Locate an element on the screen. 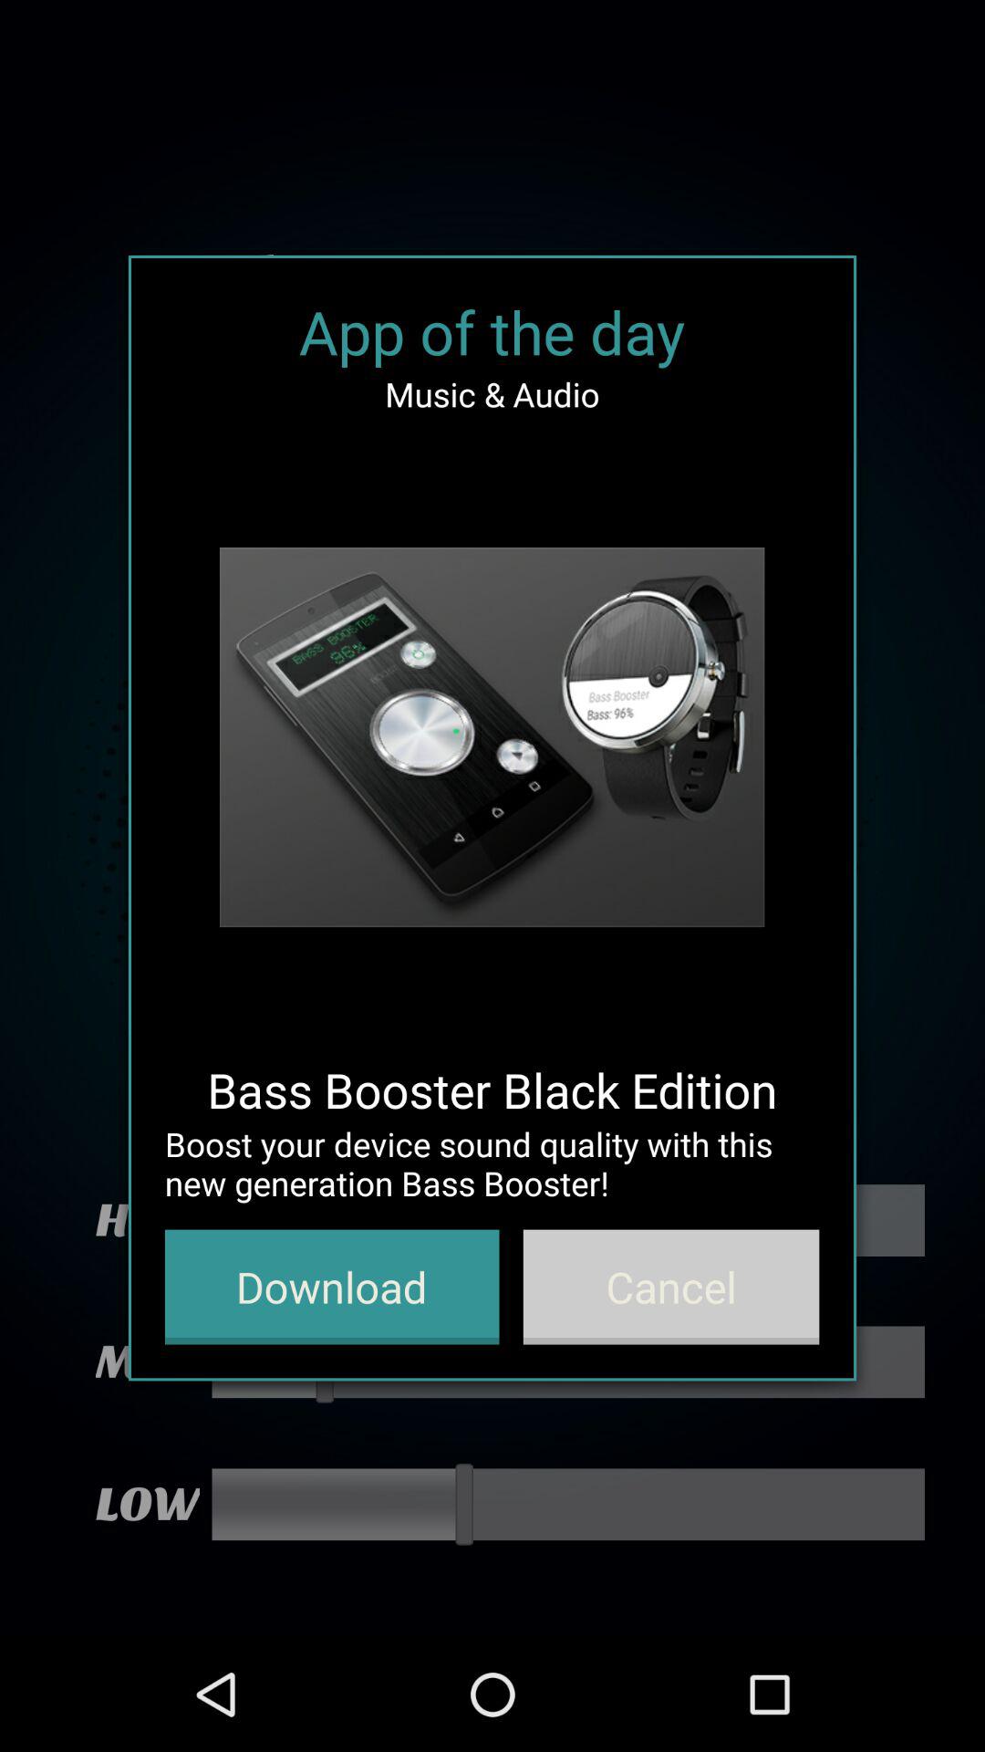 The height and width of the screenshot is (1752, 985). tap download item is located at coordinates (332, 1287).